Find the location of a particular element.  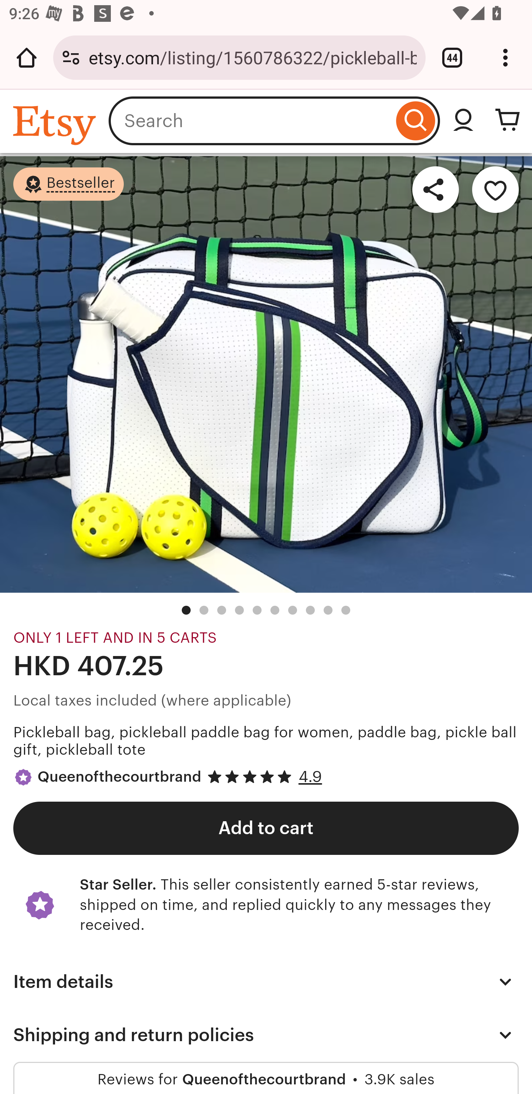

Bestseller is located at coordinates (69, 183).